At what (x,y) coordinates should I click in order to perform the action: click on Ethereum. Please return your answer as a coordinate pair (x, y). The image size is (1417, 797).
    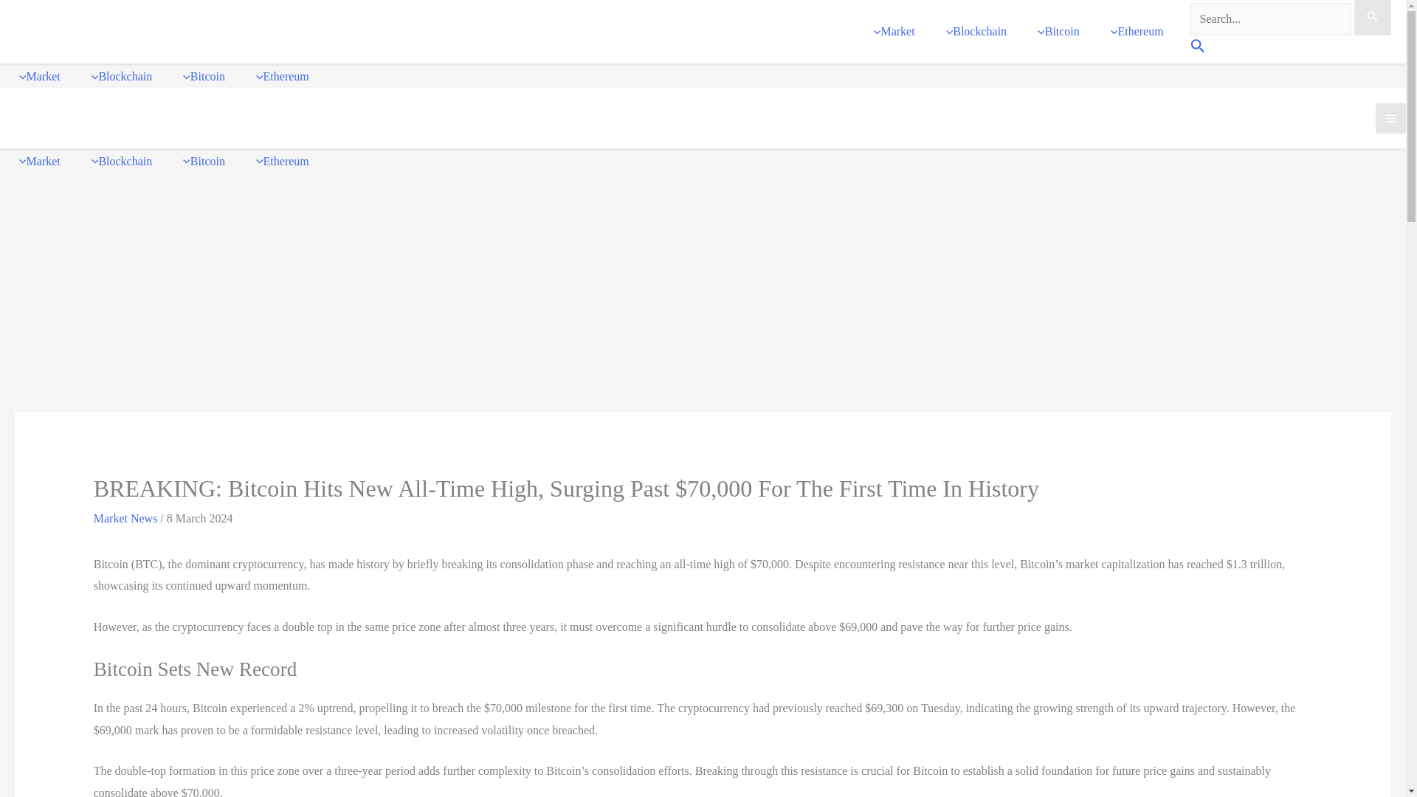
    Looking at the image, I should click on (1134, 32).